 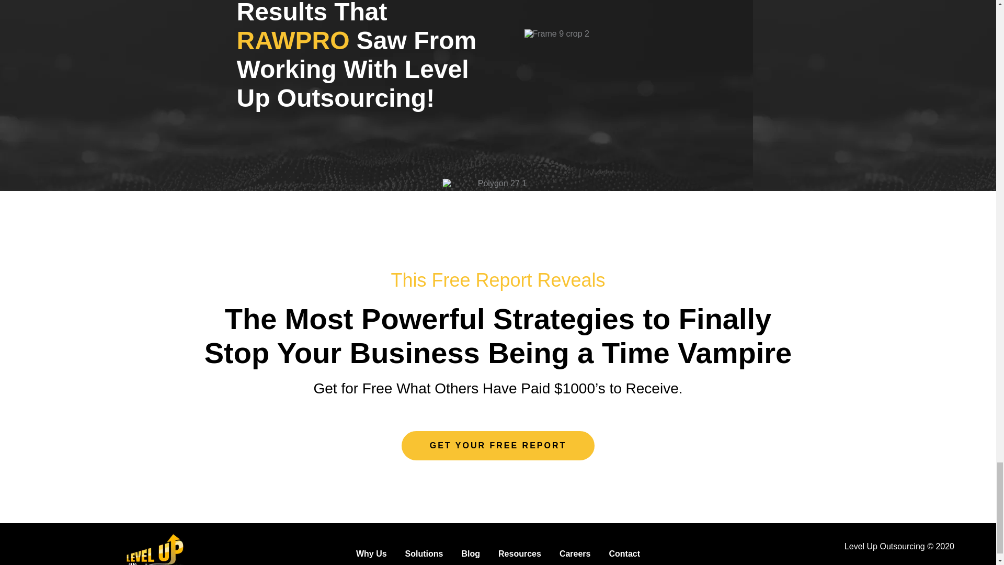 What do you see at coordinates (371, 553) in the screenshot?
I see `Why Us` at bounding box center [371, 553].